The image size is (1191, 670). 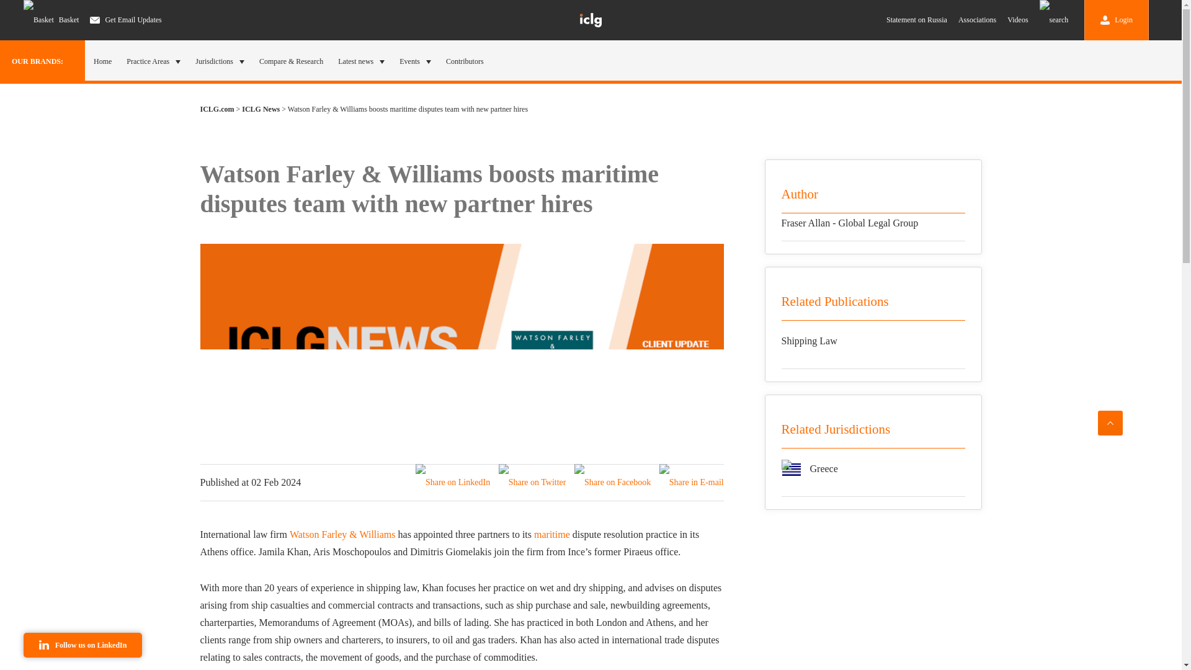 What do you see at coordinates (916, 20) in the screenshot?
I see `Statement on Russia` at bounding box center [916, 20].